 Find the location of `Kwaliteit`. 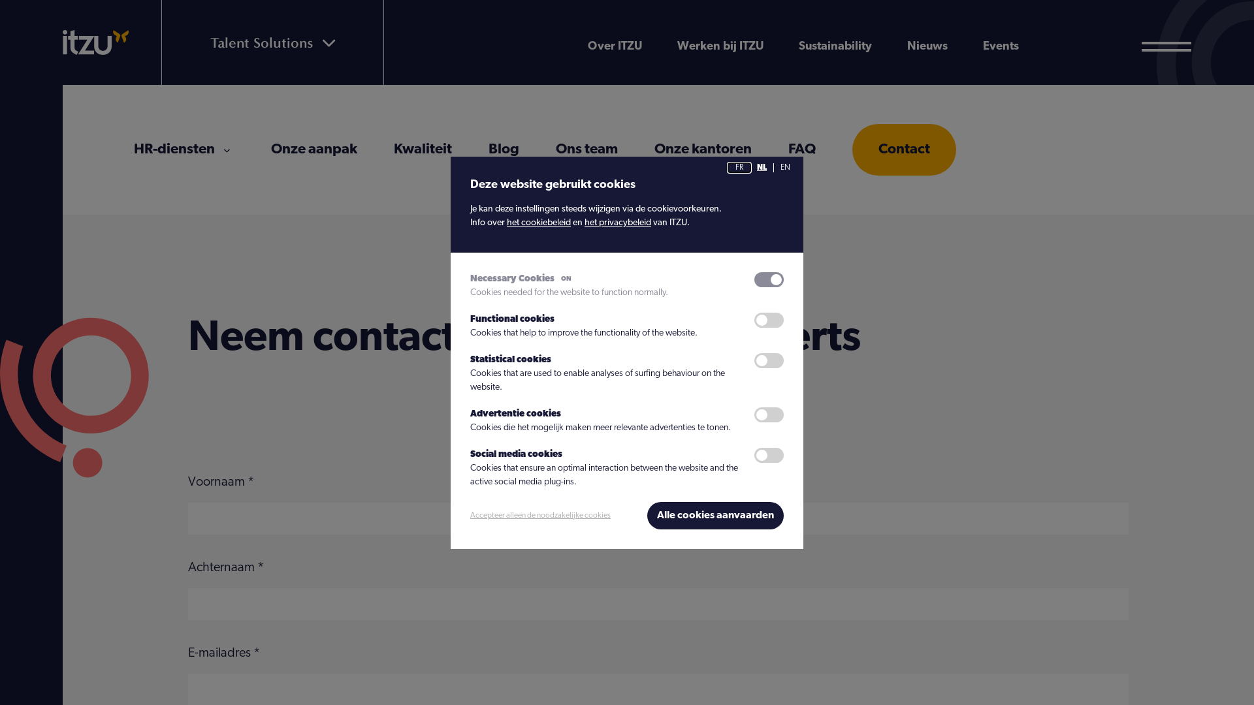

Kwaliteit is located at coordinates (423, 150).